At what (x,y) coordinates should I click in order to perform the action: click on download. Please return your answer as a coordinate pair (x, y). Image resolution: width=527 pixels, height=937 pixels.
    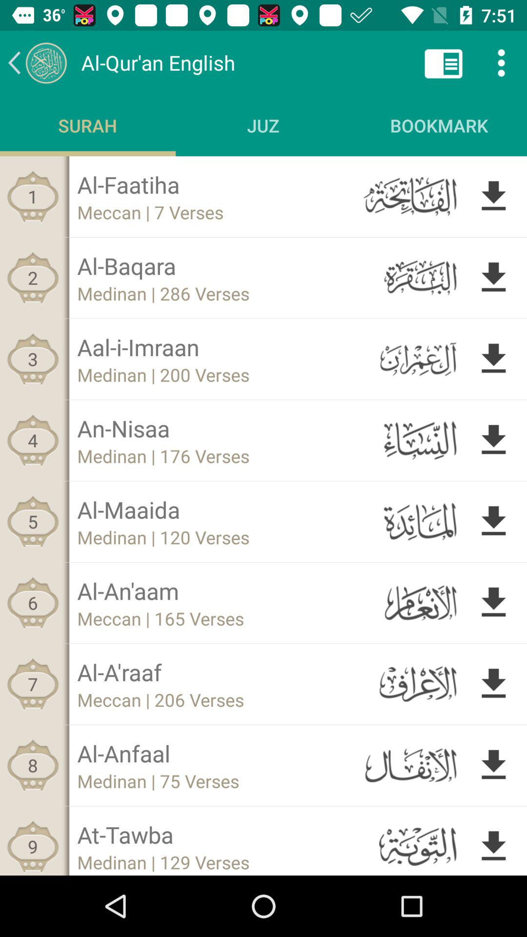
    Looking at the image, I should click on (494, 844).